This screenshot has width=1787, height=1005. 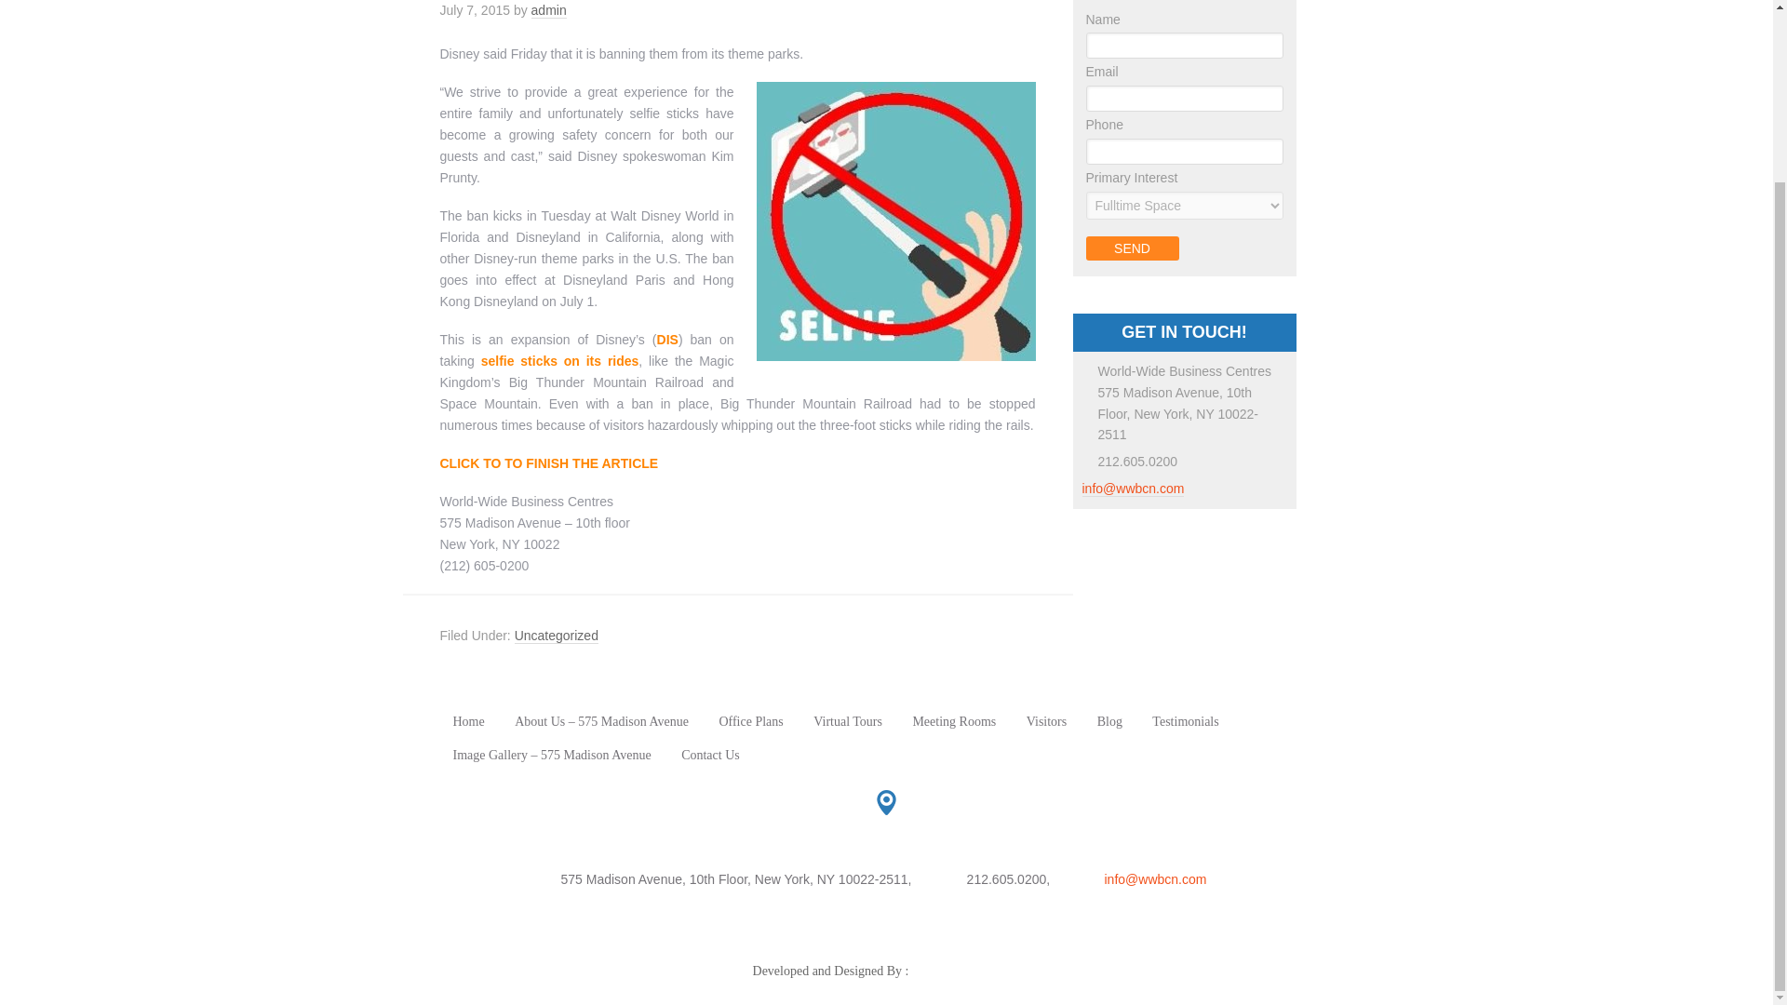 I want to click on Blog, so click(x=1109, y=720).